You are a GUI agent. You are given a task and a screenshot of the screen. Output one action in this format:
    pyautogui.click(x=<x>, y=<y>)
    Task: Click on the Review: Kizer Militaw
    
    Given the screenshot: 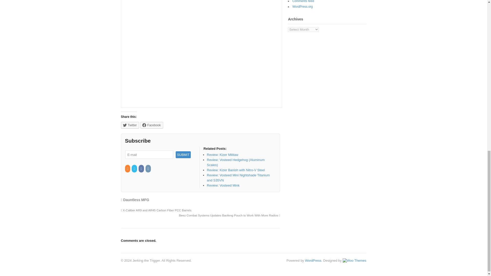 What is the action you would take?
    pyautogui.click(x=222, y=155)
    